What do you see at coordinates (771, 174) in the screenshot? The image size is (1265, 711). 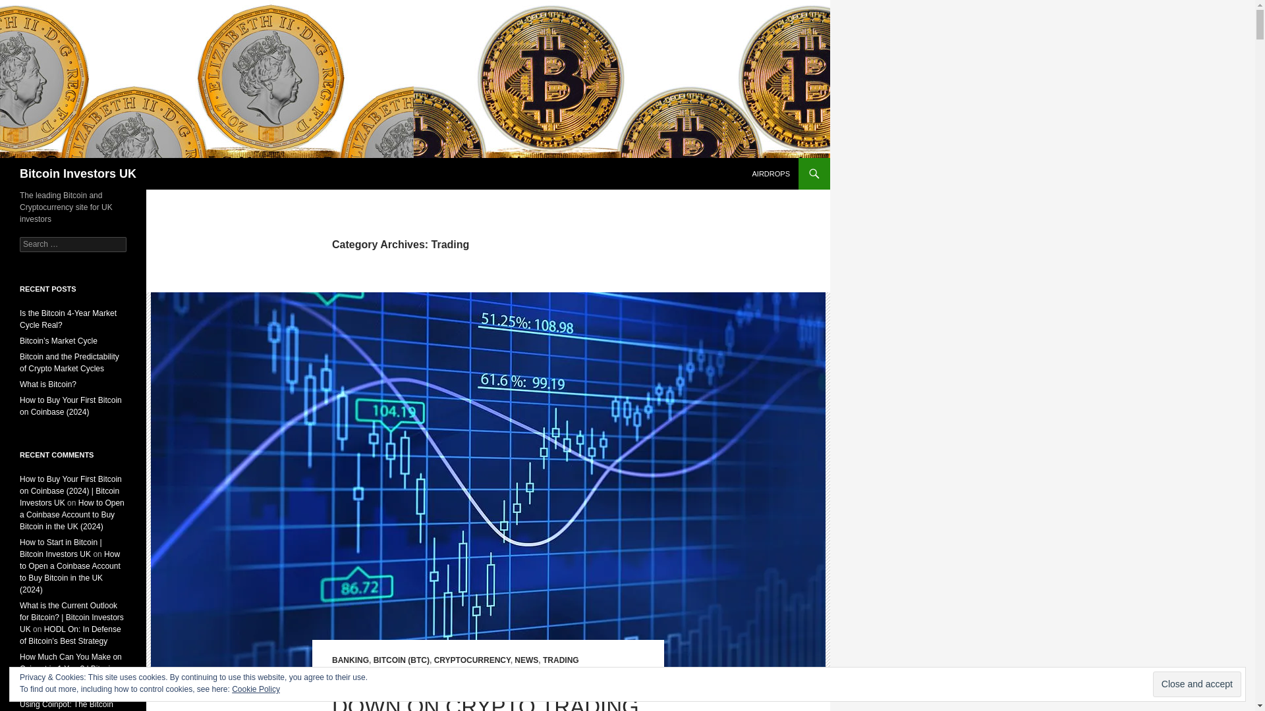 I see `AIRDROPS` at bounding box center [771, 174].